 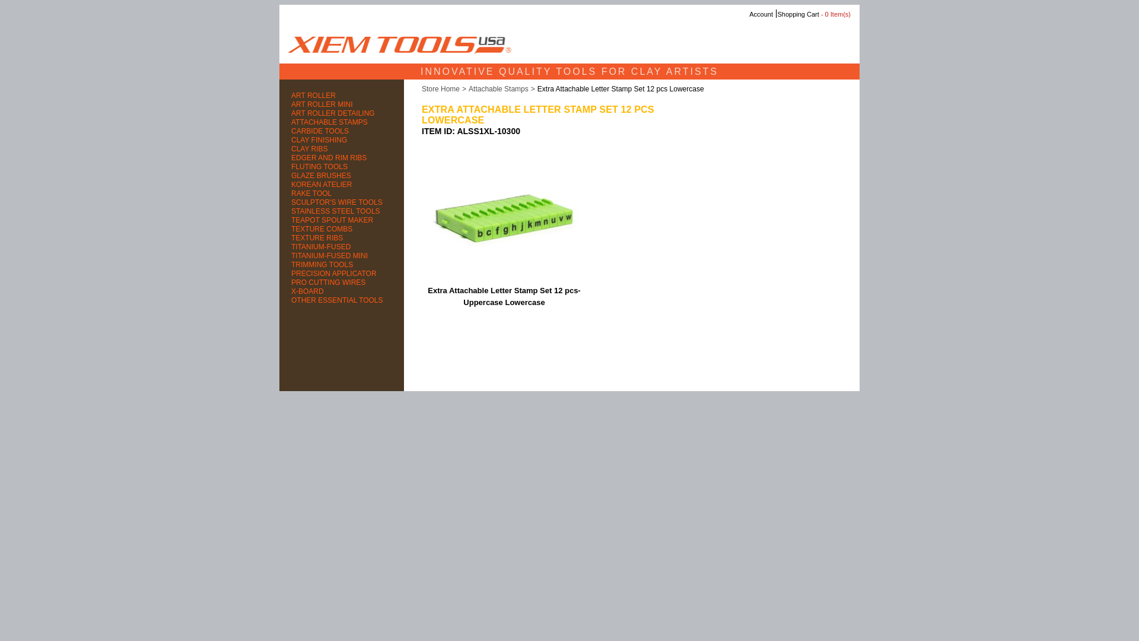 What do you see at coordinates (342, 150) in the screenshot?
I see `CLAY RIBS` at bounding box center [342, 150].